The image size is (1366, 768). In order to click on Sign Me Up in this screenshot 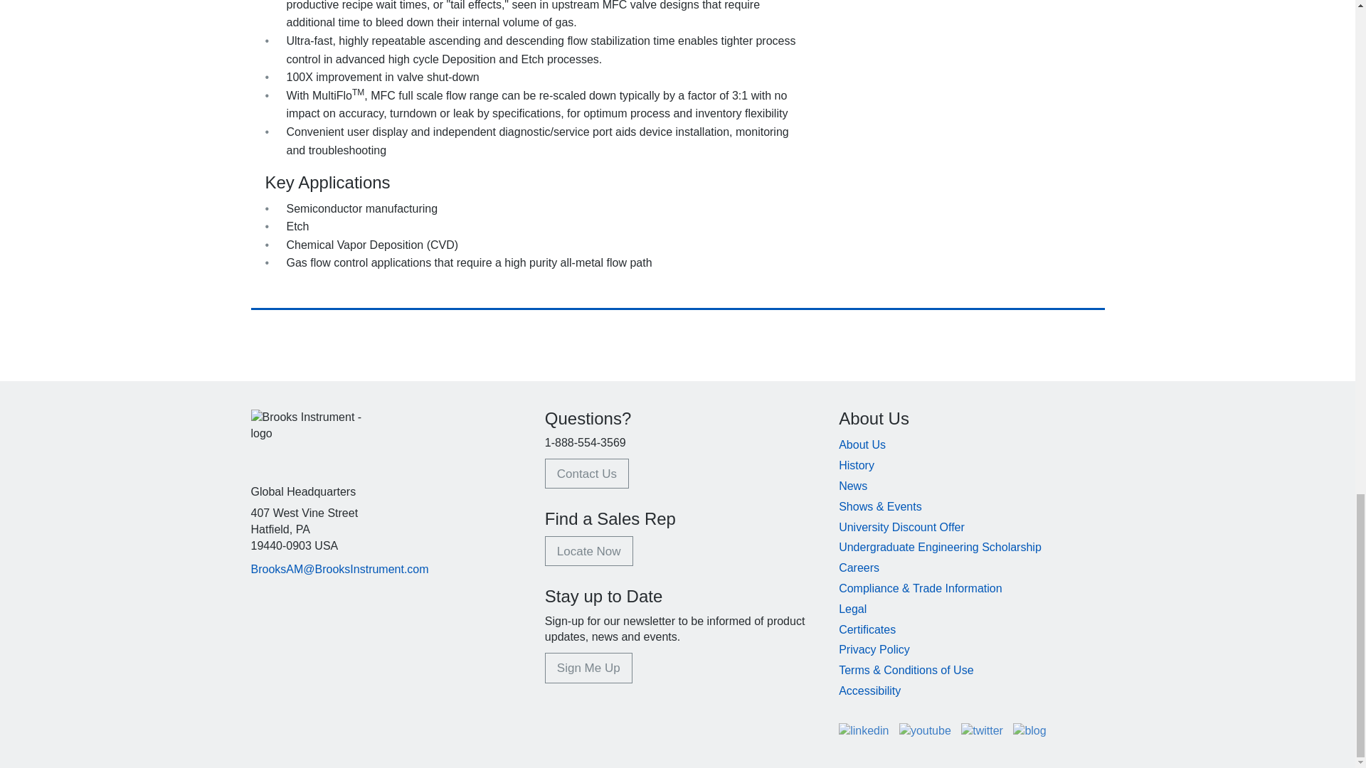, I will do `click(588, 668)`.